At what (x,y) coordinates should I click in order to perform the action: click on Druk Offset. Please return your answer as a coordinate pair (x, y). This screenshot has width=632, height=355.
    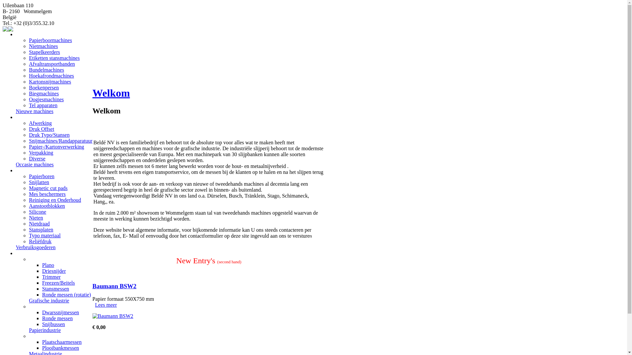
    Looking at the image, I should click on (41, 129).